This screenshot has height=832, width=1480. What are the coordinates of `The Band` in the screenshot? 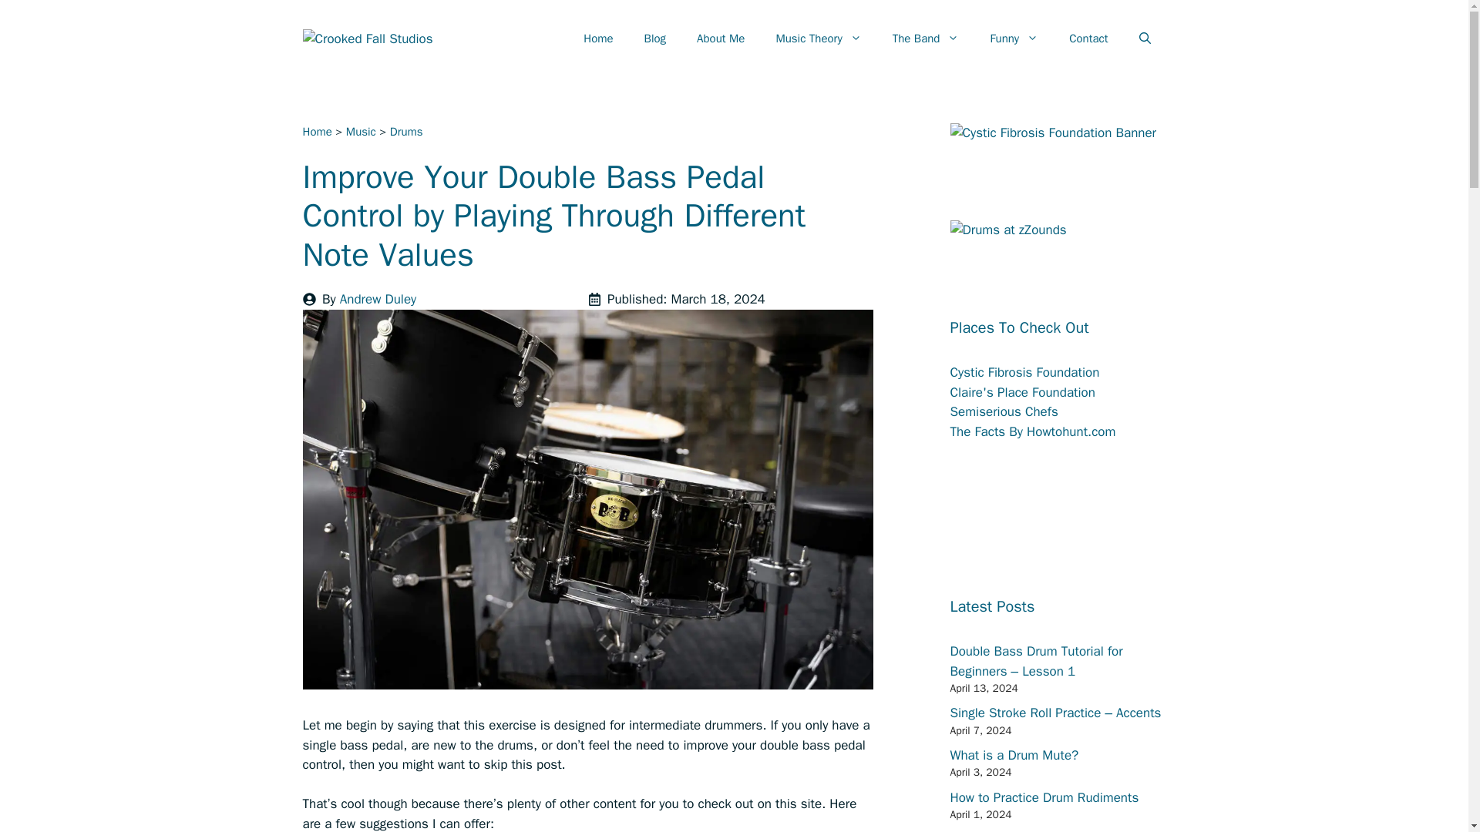 It's located at (927, 39).